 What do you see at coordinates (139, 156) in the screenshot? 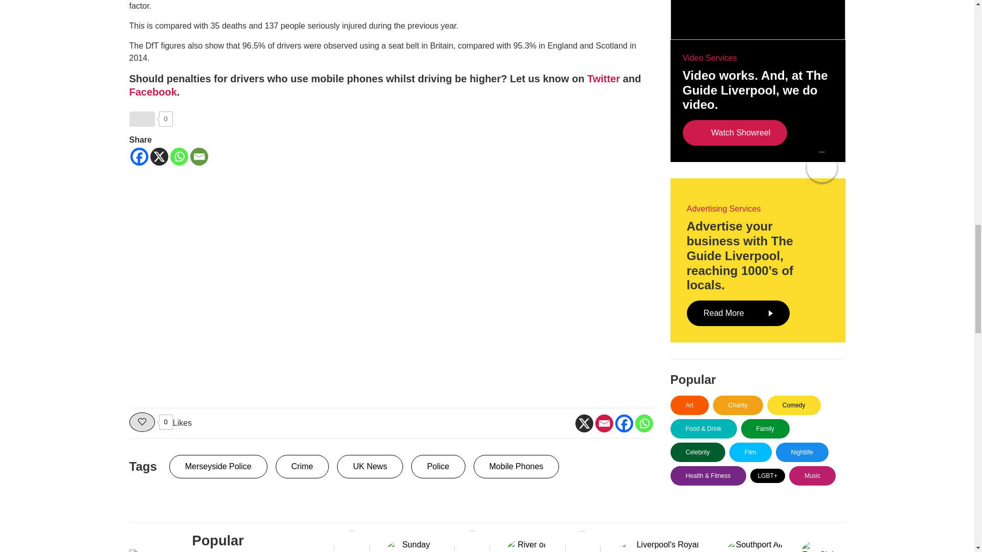
I see `Facebook` at bounding box center [139, 156].